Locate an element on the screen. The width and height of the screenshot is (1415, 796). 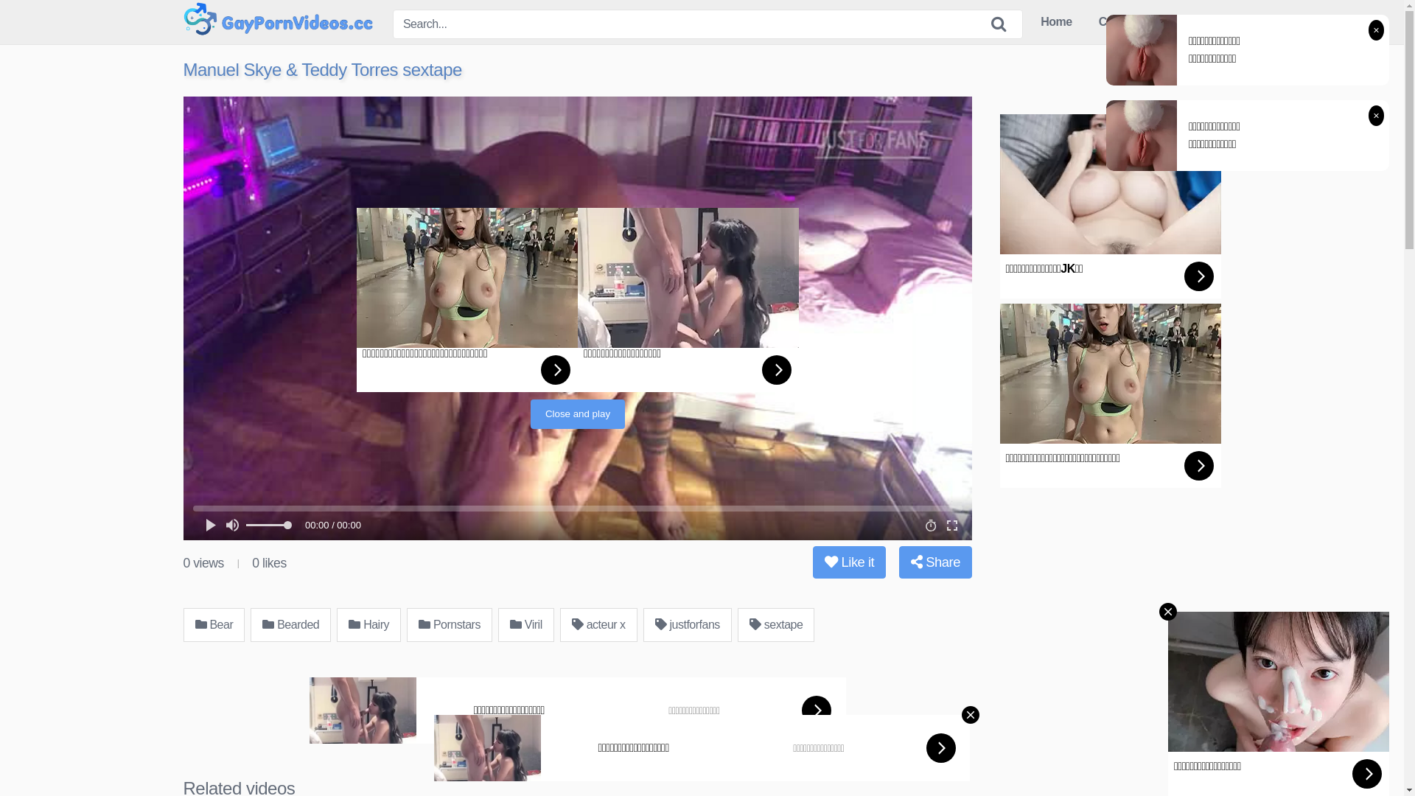
Tags is located at coordinates (1195, 22).